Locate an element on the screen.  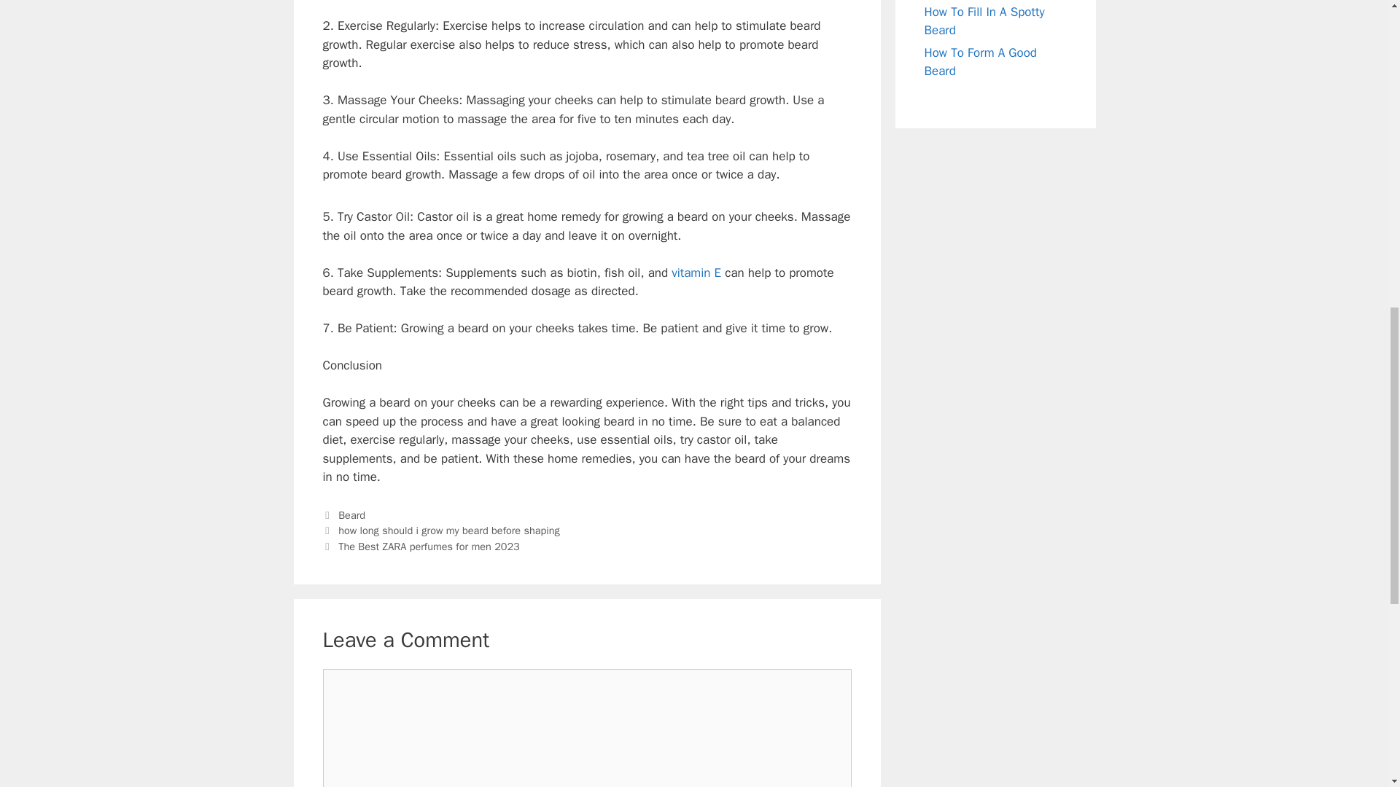
How To Form A Good Beard is located at coordinates (980, 62).